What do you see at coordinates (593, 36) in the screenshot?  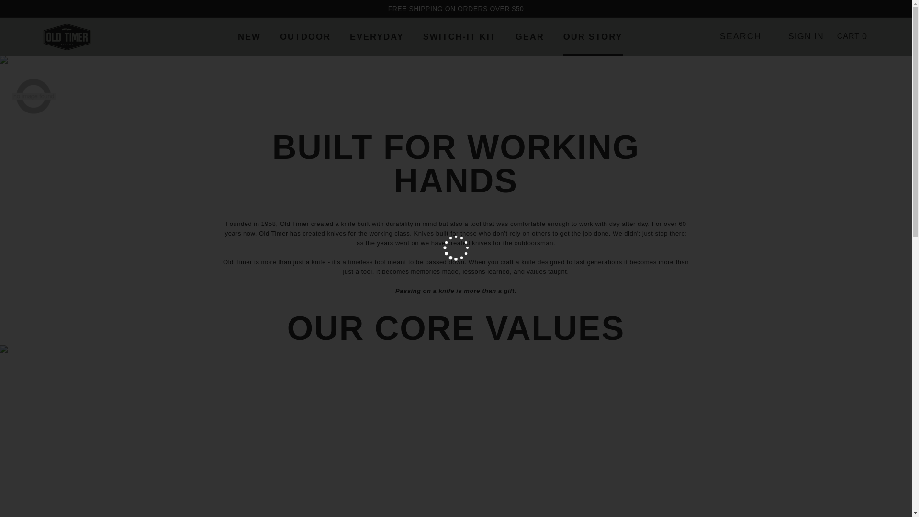 I see `OUR STORY` at bounding box center [593, 36].